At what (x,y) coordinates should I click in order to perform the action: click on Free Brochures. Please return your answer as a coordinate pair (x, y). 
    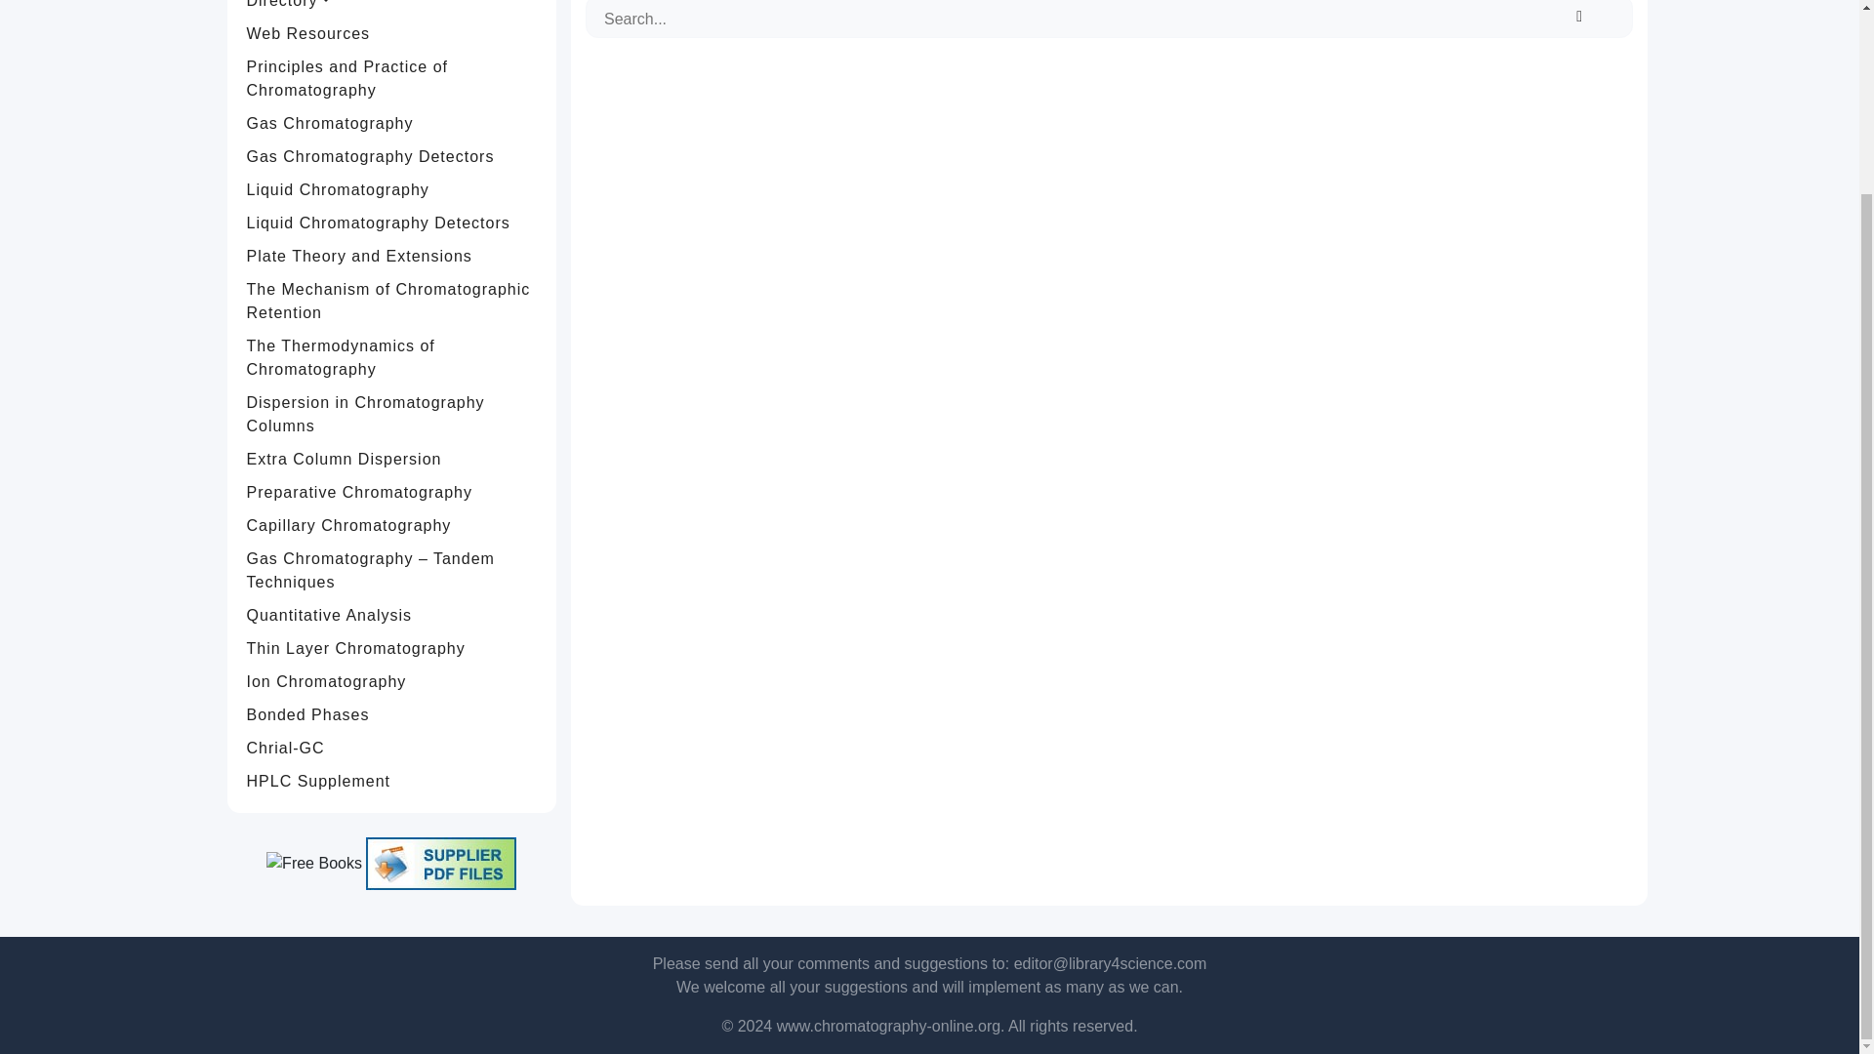
    Looking at the image, I should click on (441, 863).